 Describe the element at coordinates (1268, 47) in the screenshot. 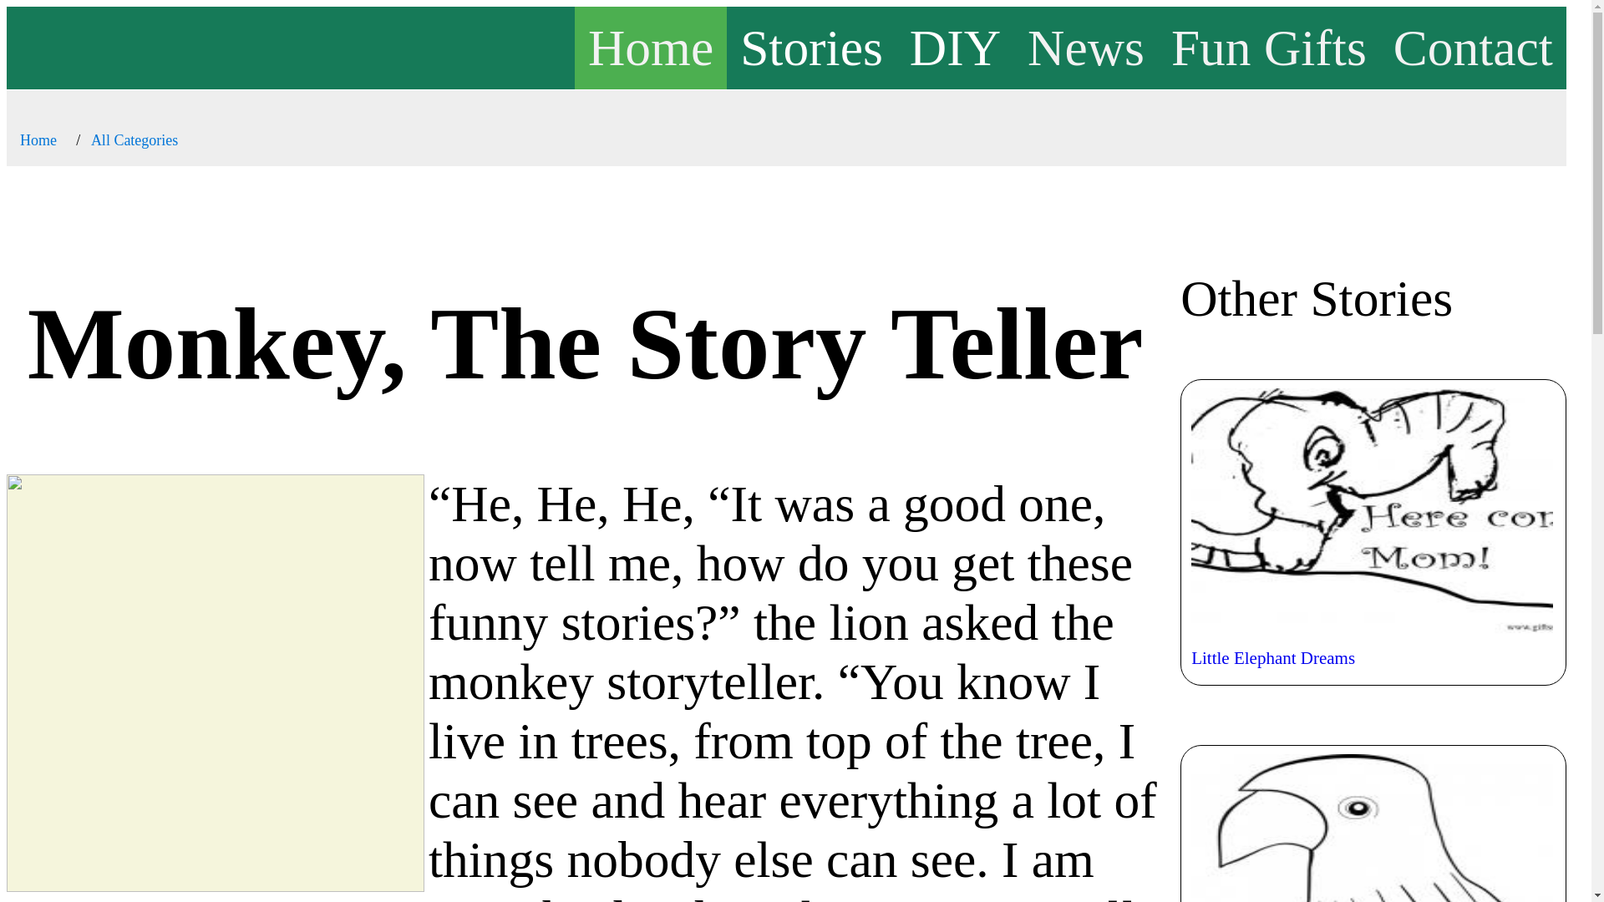

I see `Fun Gifts` at that location.